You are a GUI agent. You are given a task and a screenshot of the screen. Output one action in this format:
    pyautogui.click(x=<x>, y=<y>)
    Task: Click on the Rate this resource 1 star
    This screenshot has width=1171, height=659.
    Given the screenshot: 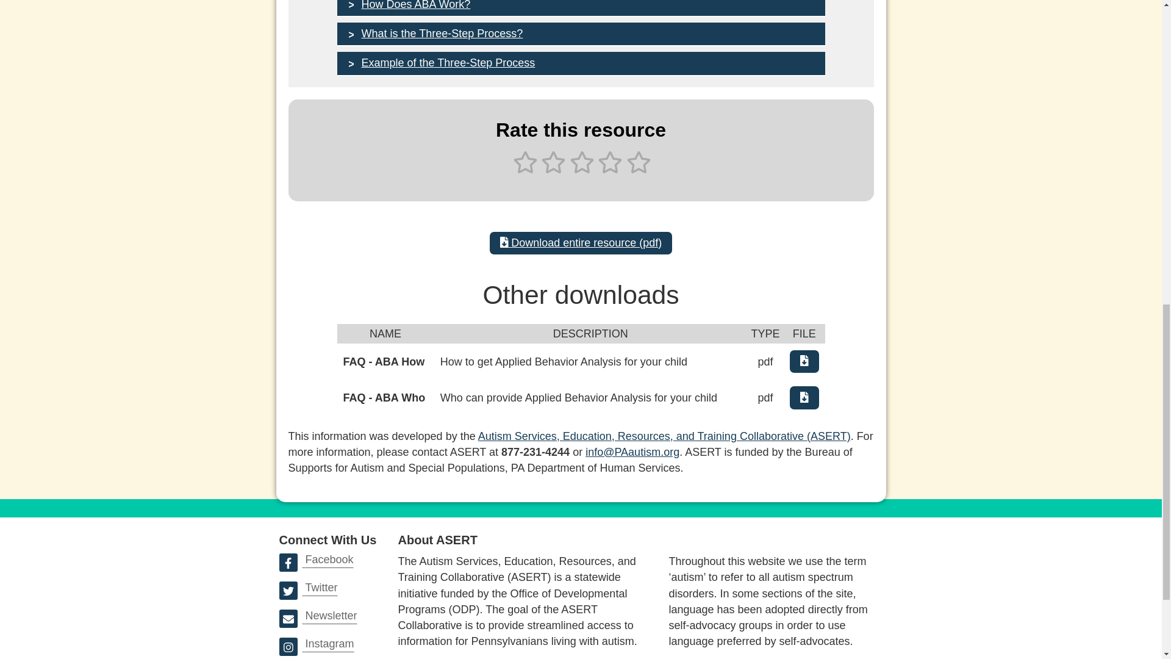 What is the action you would take?
    pyautogui.click(x=526, y=170)
    